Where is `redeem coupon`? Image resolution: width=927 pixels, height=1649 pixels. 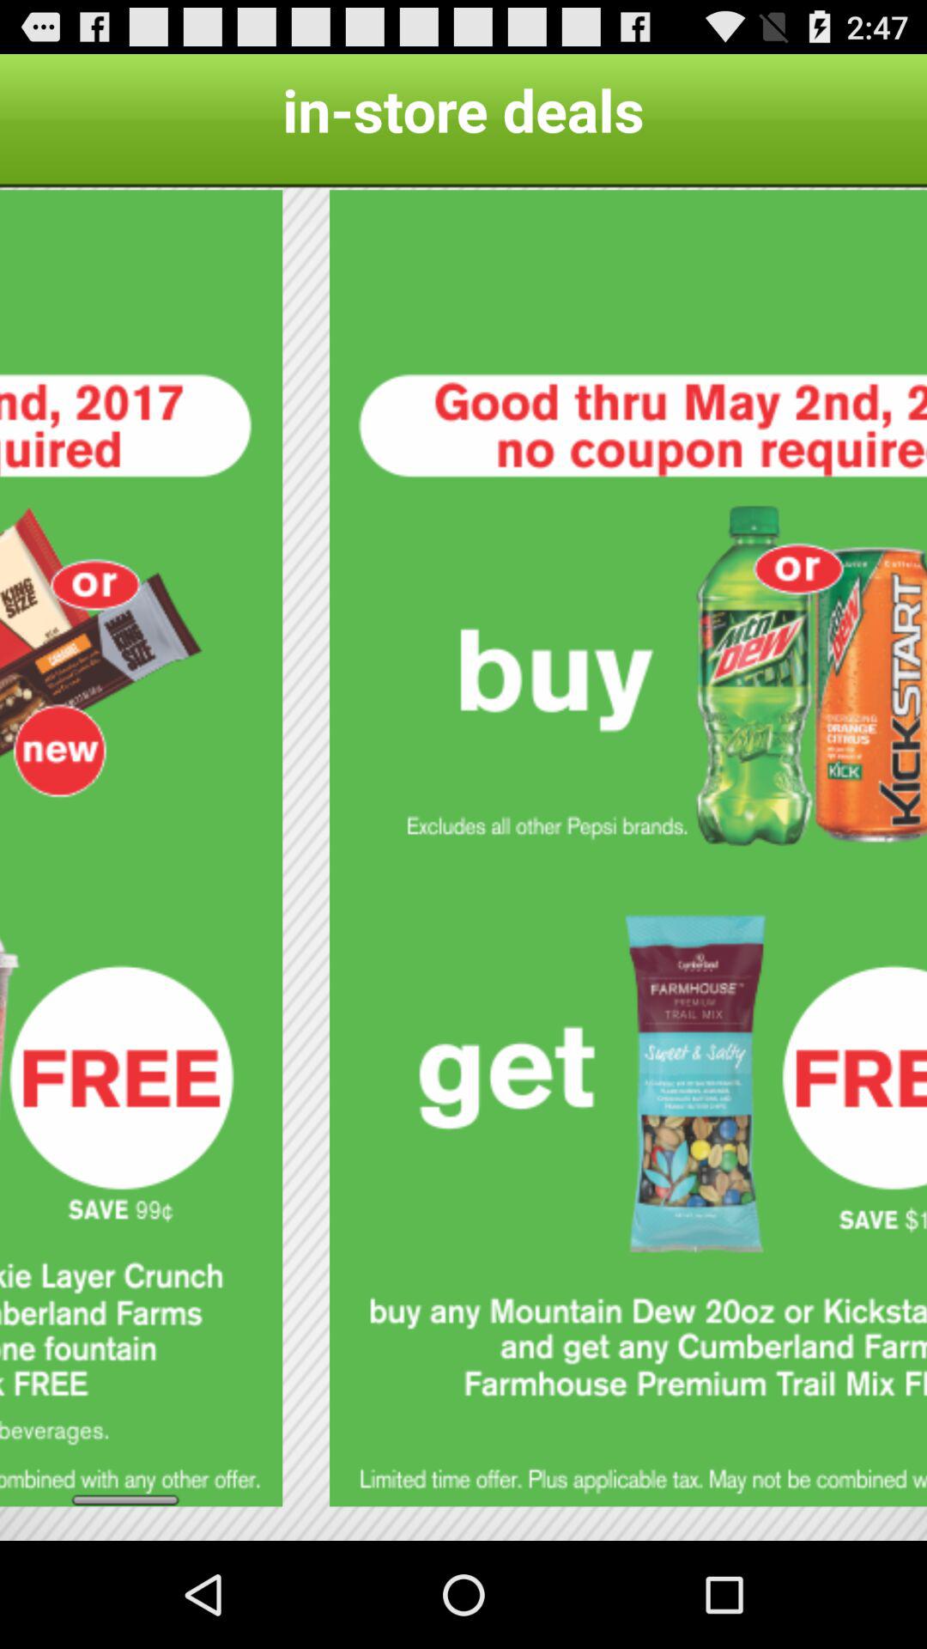
redeem coupon is located at coordinates (628, 849).